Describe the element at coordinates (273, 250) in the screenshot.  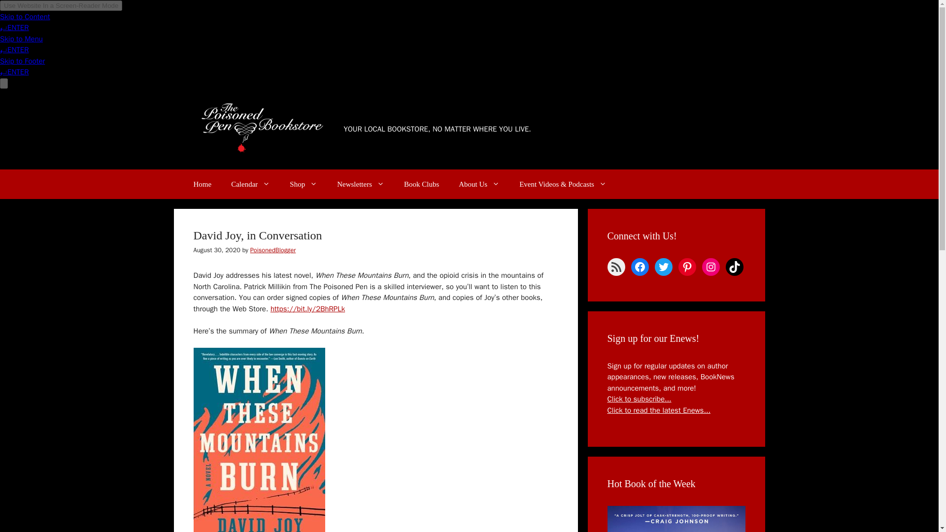
I see `PoisonedBlogger` at that location.